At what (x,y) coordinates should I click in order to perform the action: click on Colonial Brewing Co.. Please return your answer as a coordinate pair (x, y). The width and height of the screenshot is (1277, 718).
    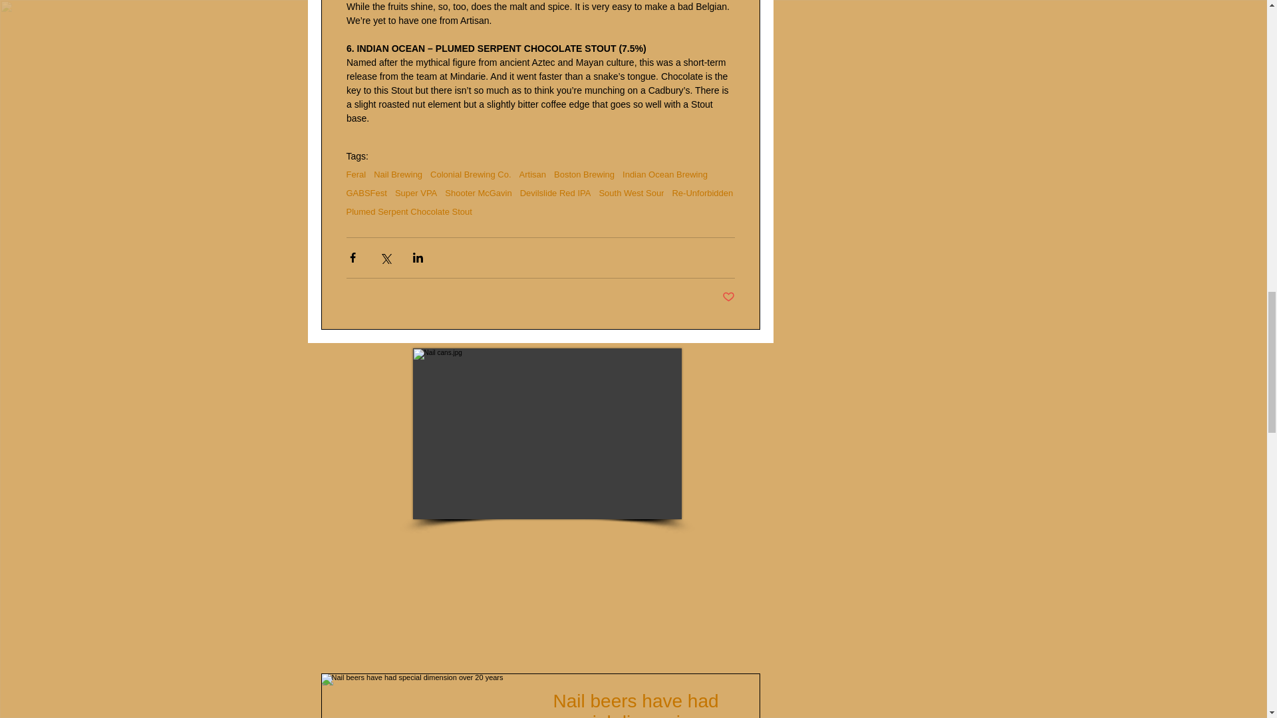
    Looking at the image, I should click on (471, 174).